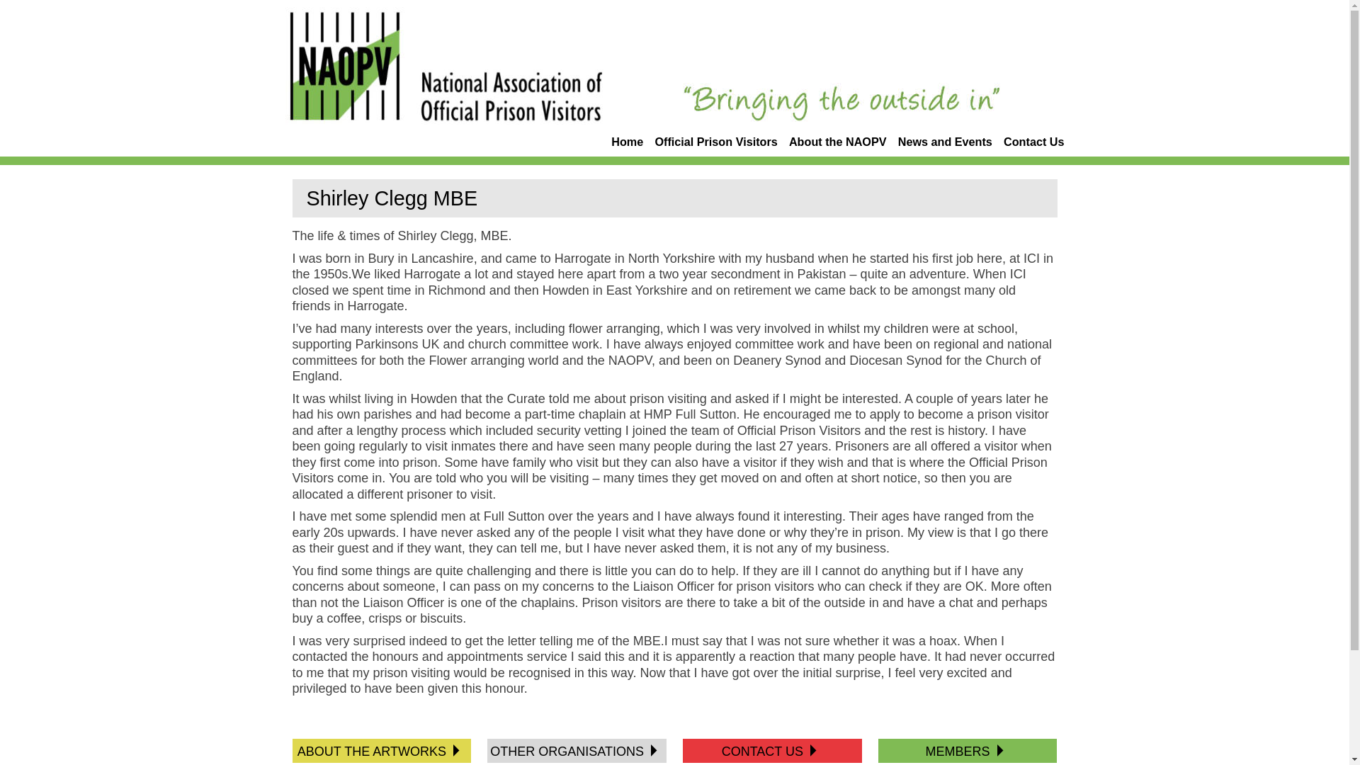 Image resolution: width=1360 pixels, height=765 pixels. Describe the element at coordinates (945, 143) in the screenshot. I see `News and Events` at that location.